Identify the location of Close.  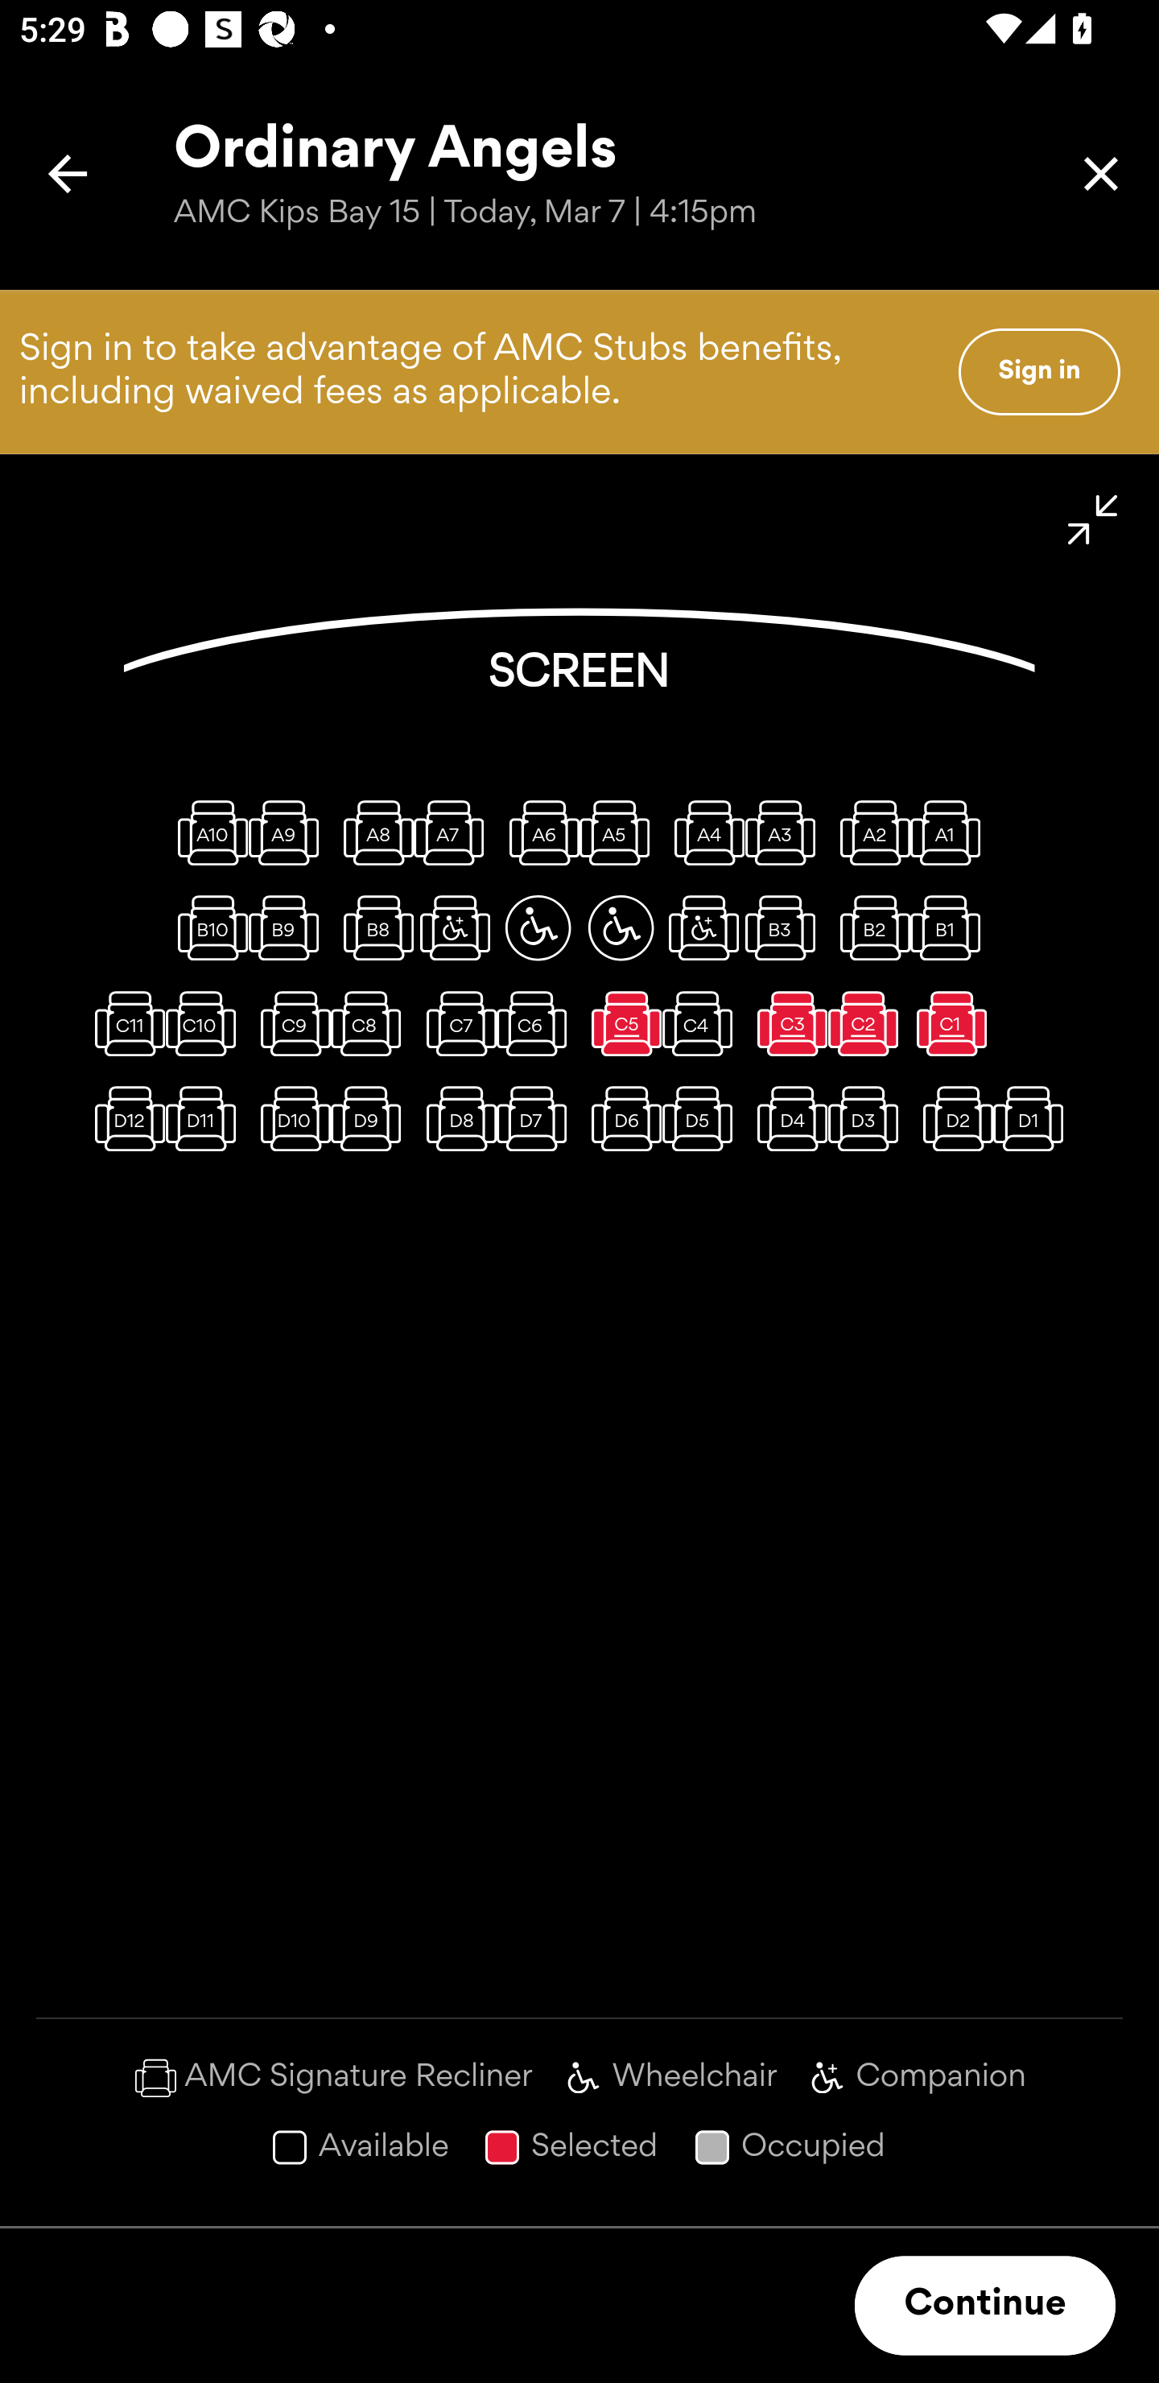
(1101, 174).